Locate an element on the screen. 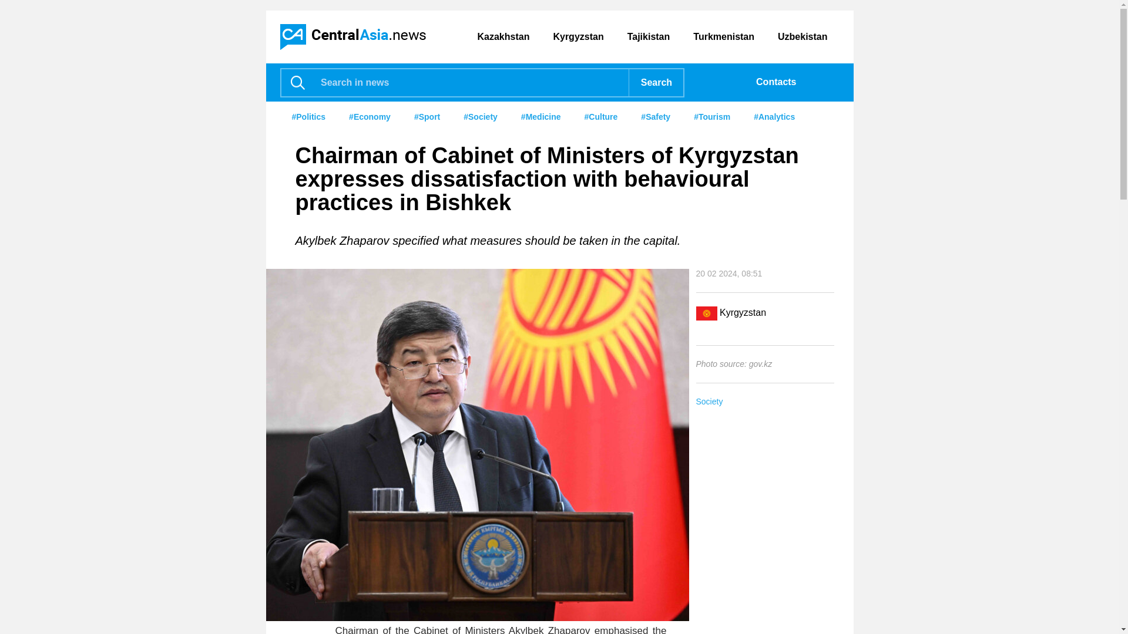 The height and width of the screenshot is (634, 1128). Society is located at coordinates (764, 402).